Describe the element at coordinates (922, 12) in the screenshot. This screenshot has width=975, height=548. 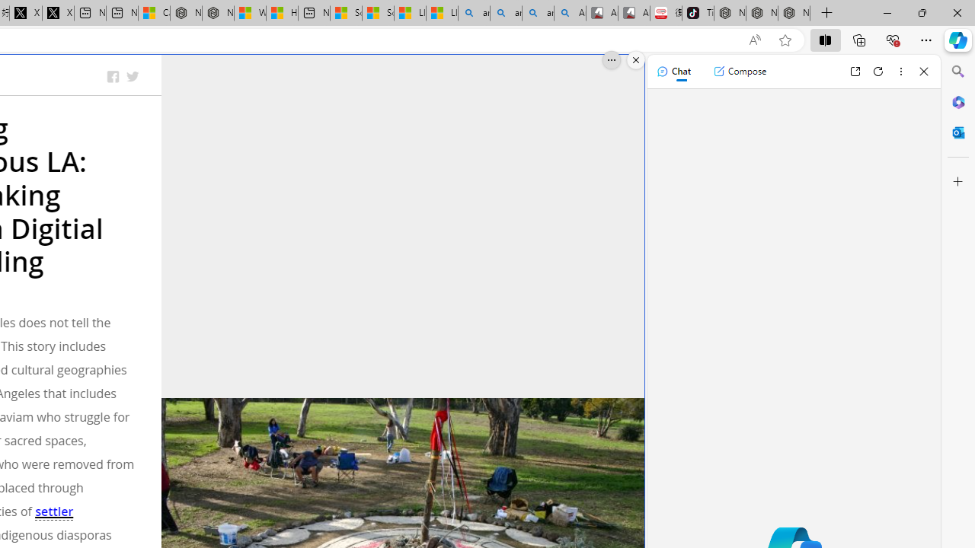
I see `Restore` at that location.